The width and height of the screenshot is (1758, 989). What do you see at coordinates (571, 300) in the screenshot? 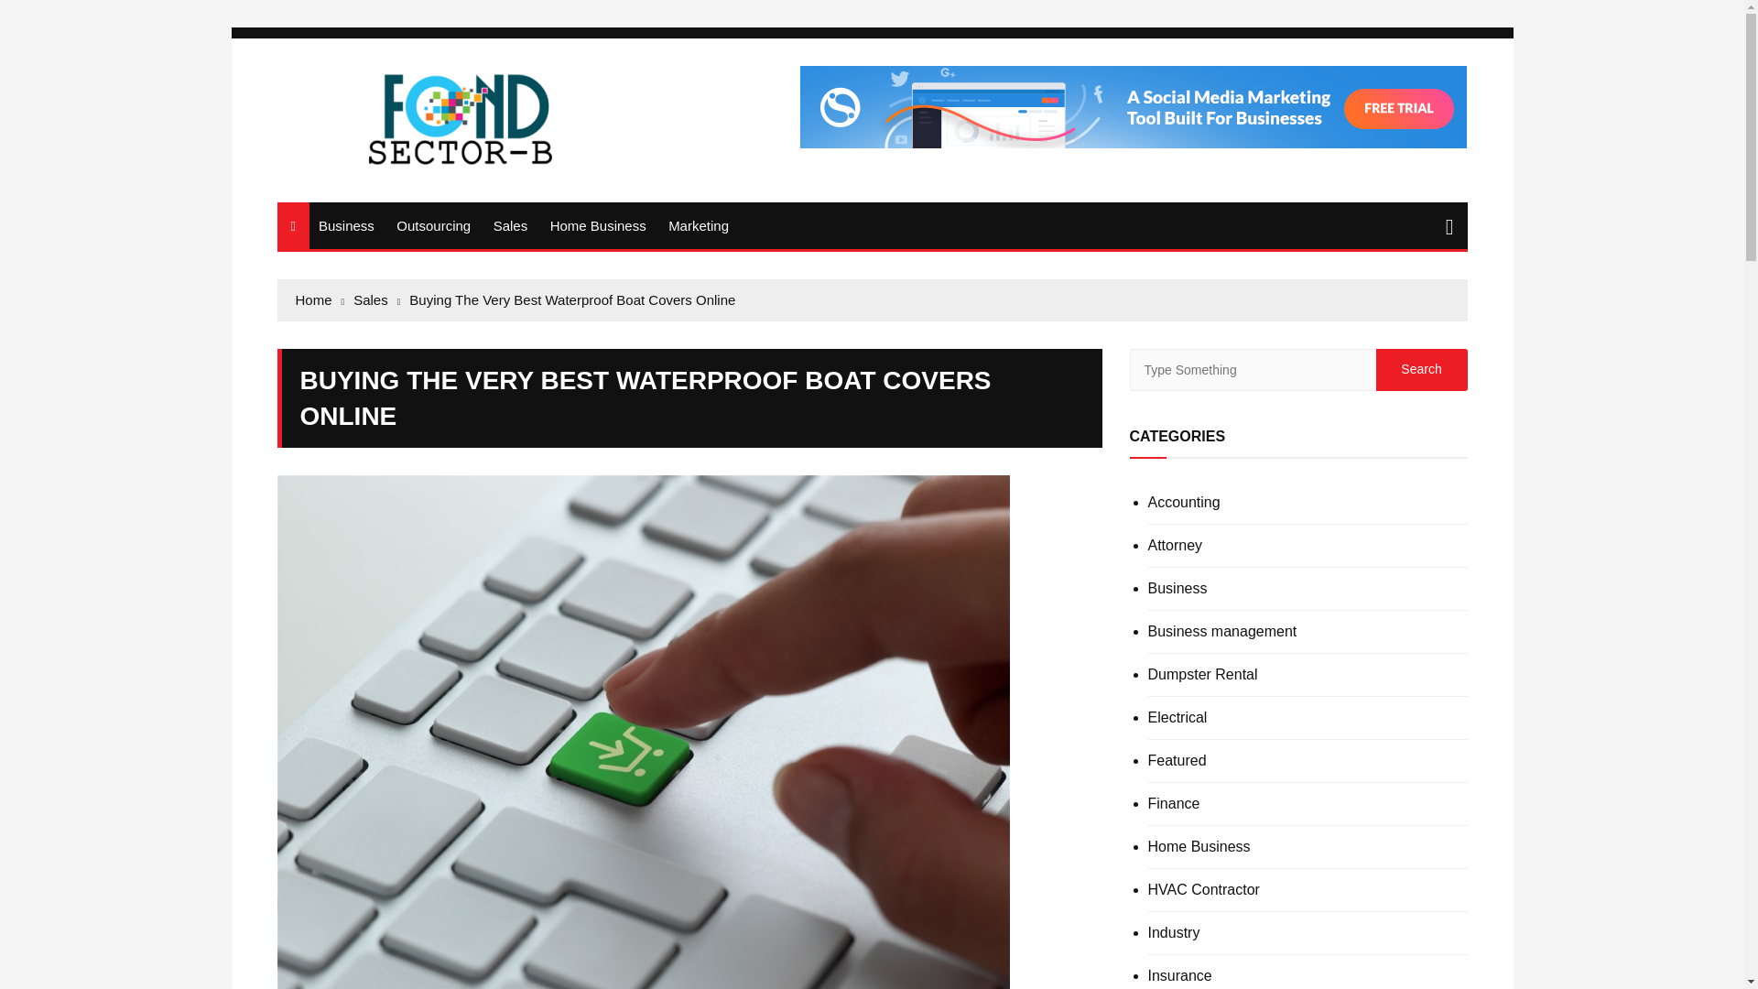
I see `Buying The Very Best Waterproof Boat Covers Online` at bounding box center [571, 300].